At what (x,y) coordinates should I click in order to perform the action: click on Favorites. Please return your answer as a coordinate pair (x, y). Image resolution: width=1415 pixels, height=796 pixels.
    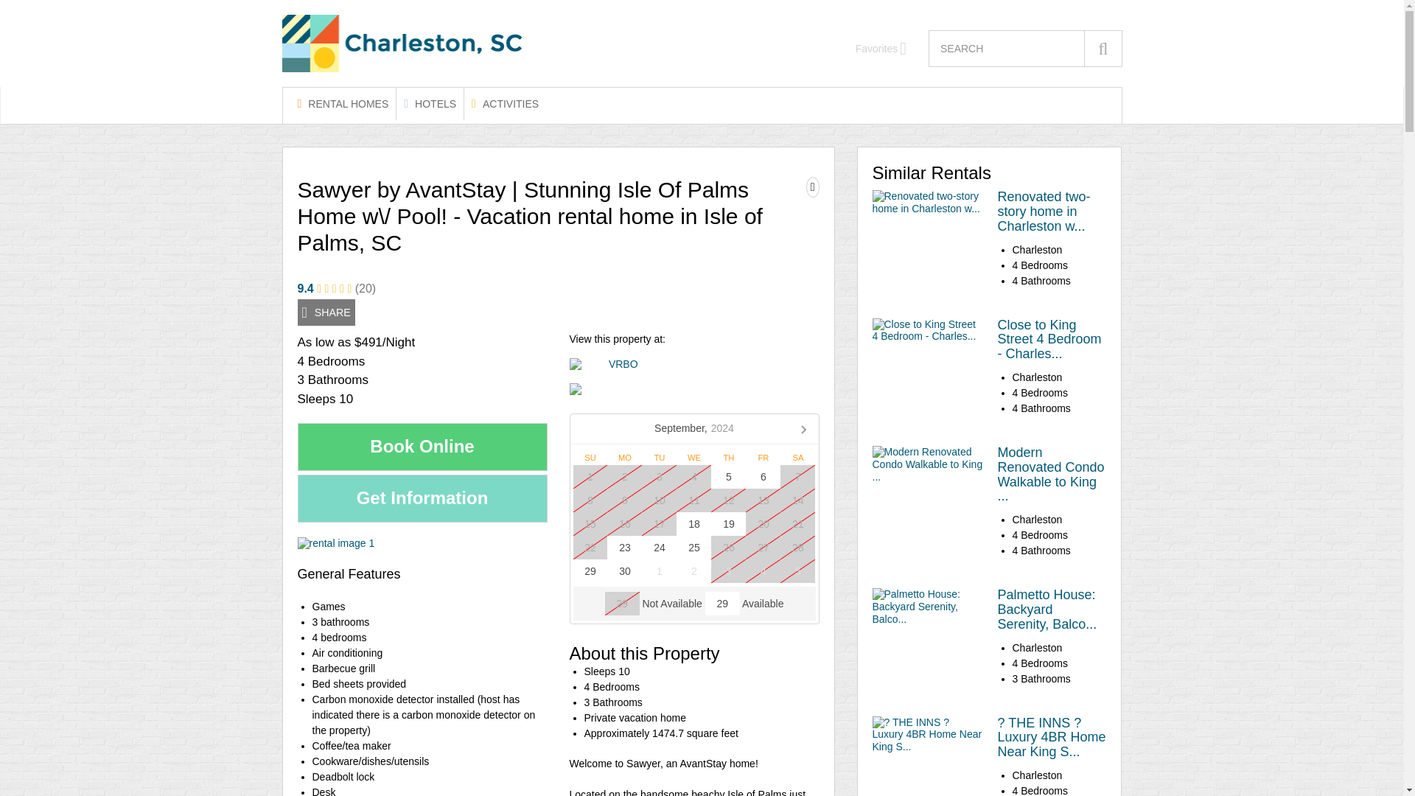
    Looking at the image, I should click on (881, 49).